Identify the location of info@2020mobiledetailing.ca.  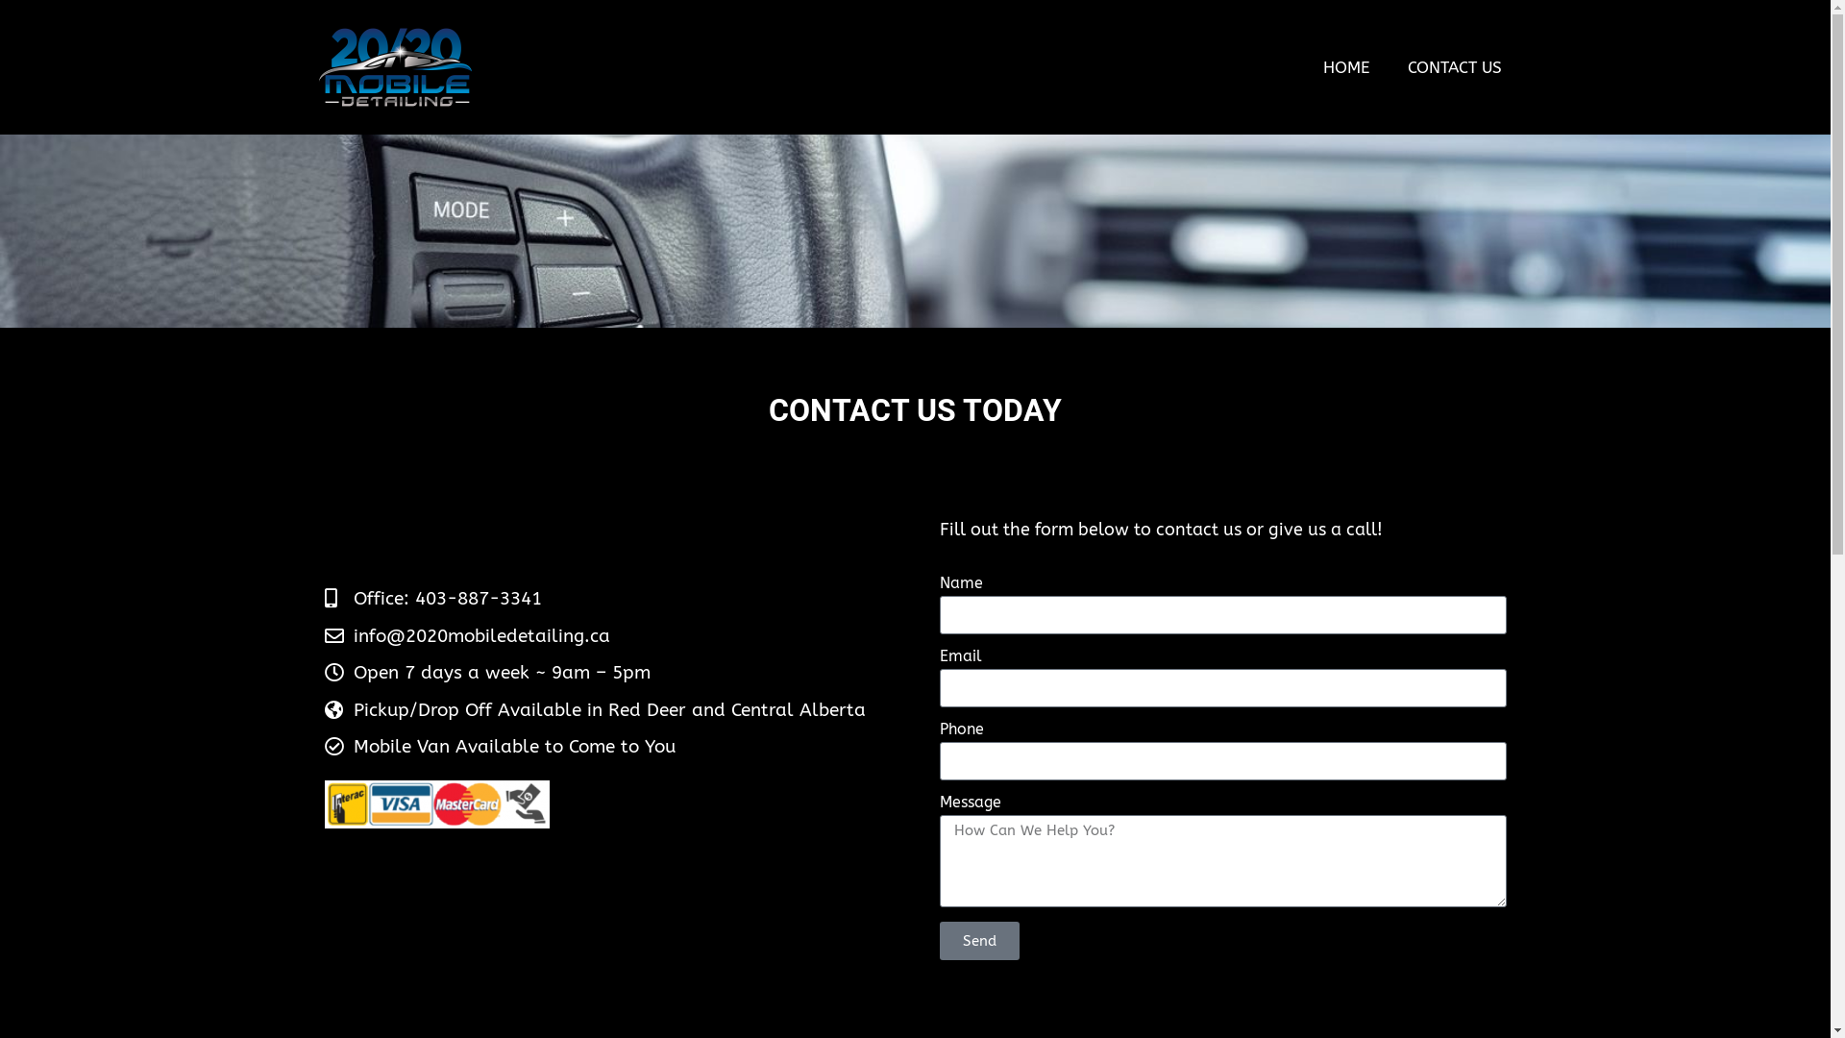
(608, 636).